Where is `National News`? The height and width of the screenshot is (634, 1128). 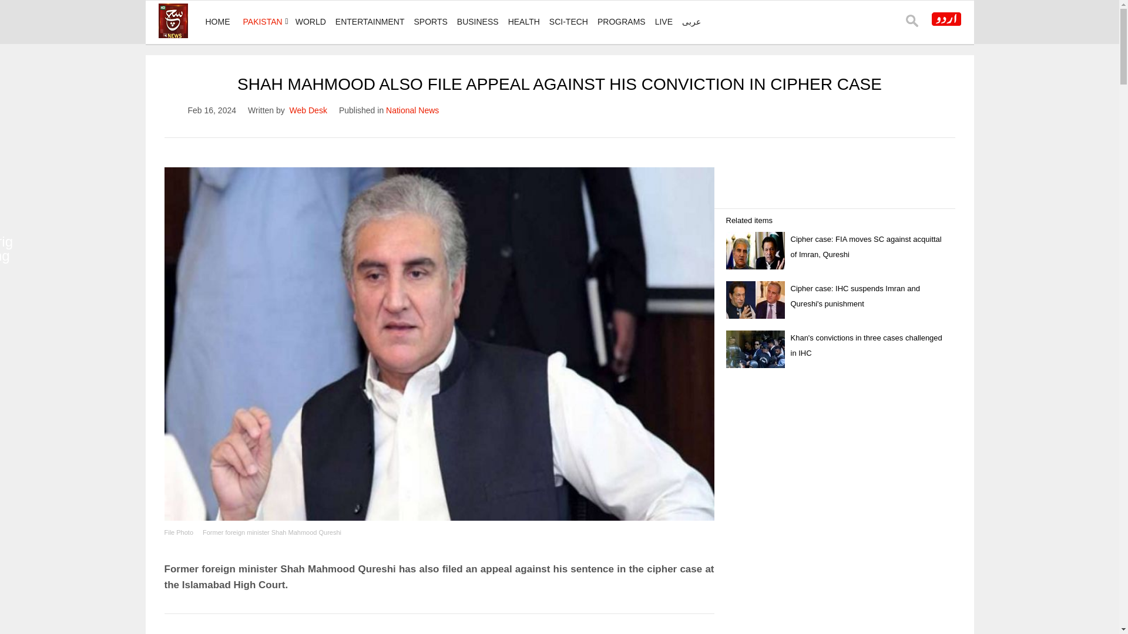
National News is located at coordinates (412, 110).